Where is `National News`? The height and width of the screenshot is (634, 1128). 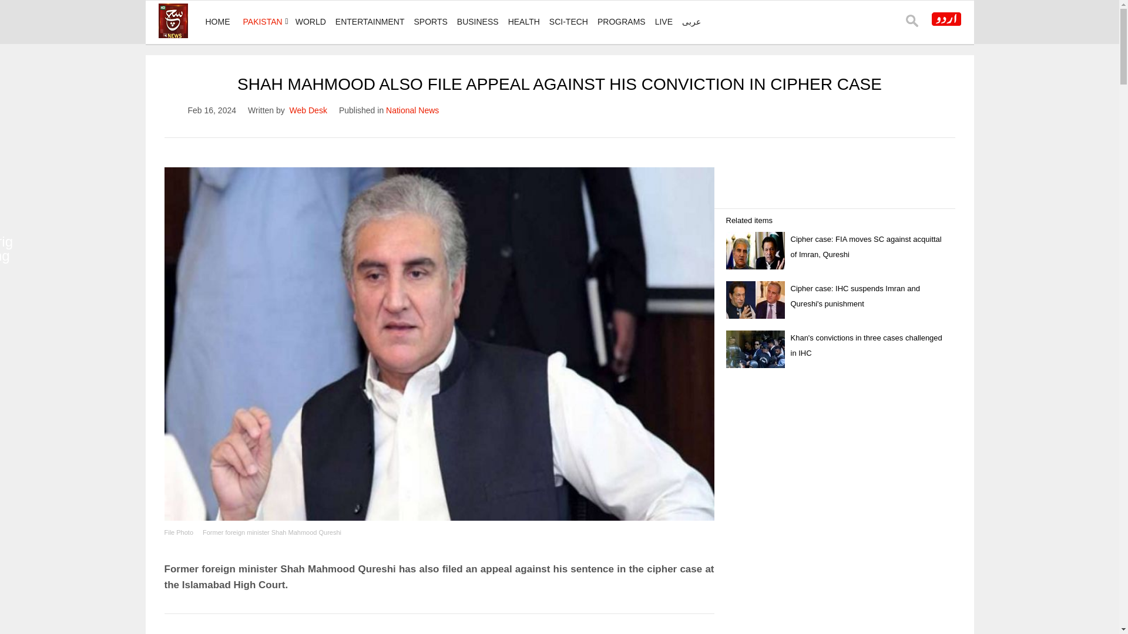
National News is located at coordinates (412, 110).